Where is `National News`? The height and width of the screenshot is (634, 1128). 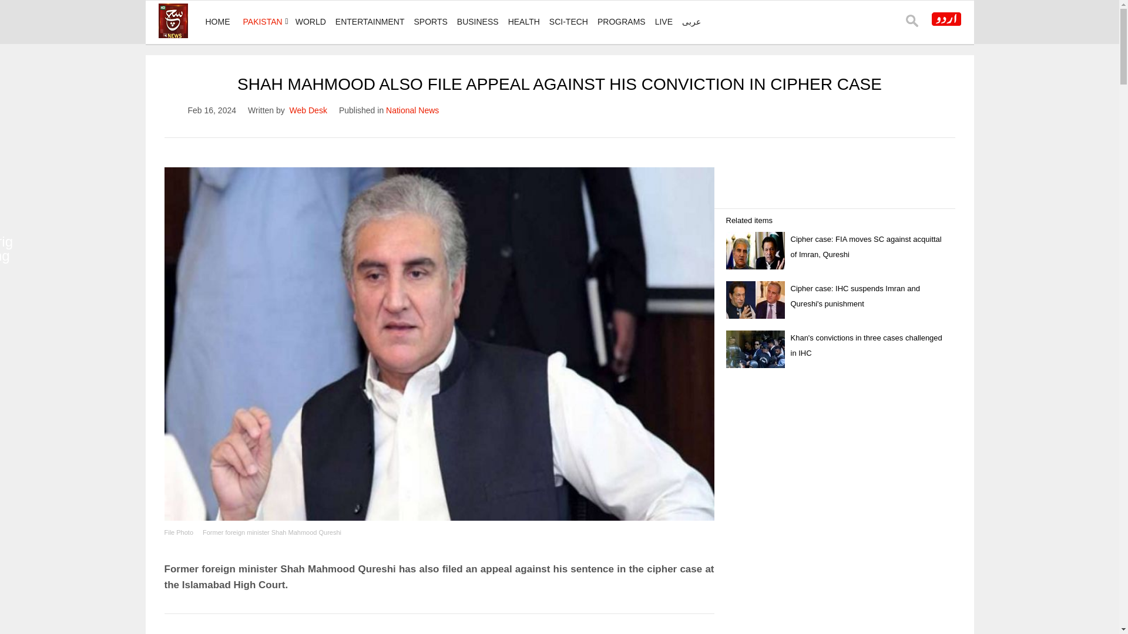
National News is located at coordinates (412, 110).